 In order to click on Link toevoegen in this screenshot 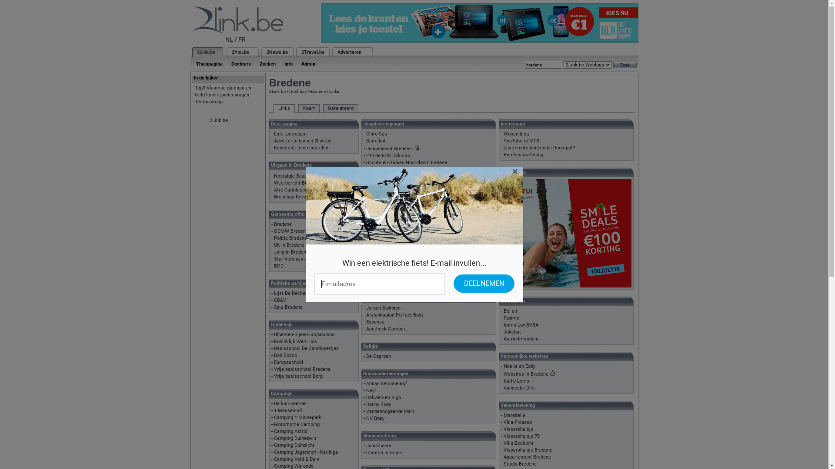, I will do `click(291, 134)`.